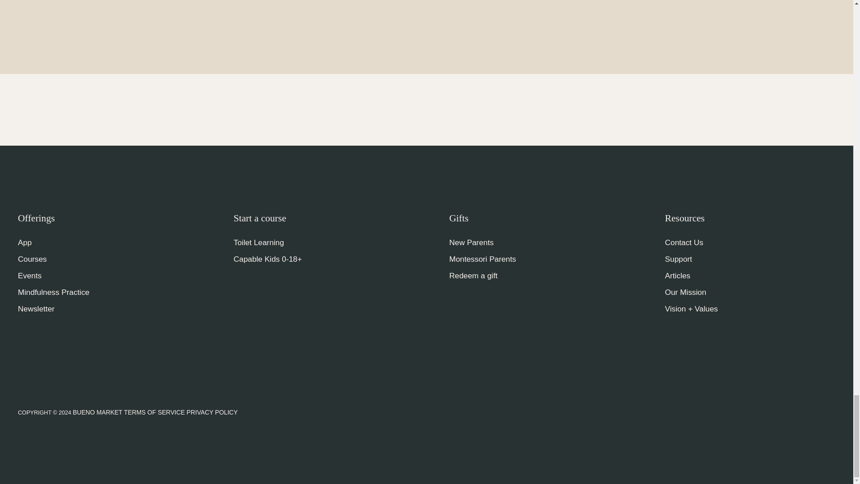 The width and height of the screenshot is (860, 484). What do you see at coordinates (473, 276) in the screenshot?
I see `Redeem a gift` at bounding box center [473, 276].